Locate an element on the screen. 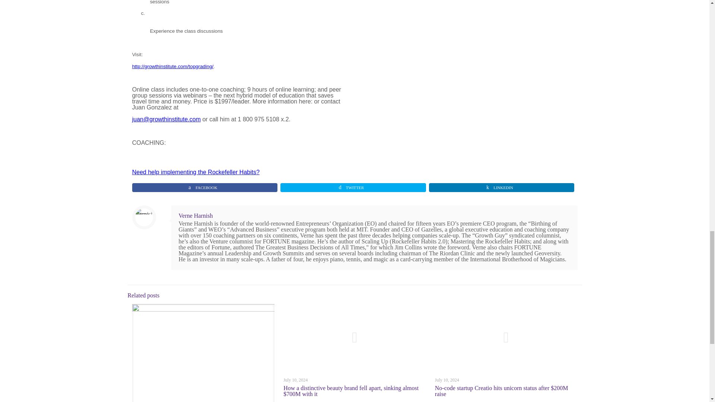 The width and height of the screenshot is (715, 402). Verne Harnish is located at coordinates (196, 216).